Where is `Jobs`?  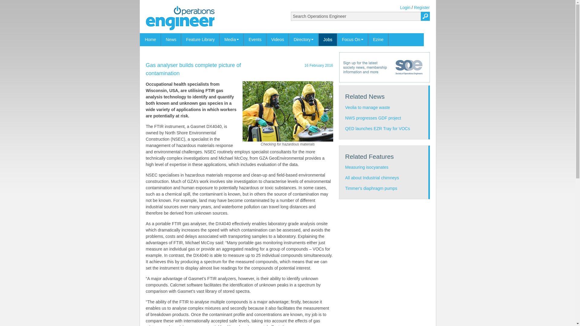
Jobs is located at coordinates (327, 40).